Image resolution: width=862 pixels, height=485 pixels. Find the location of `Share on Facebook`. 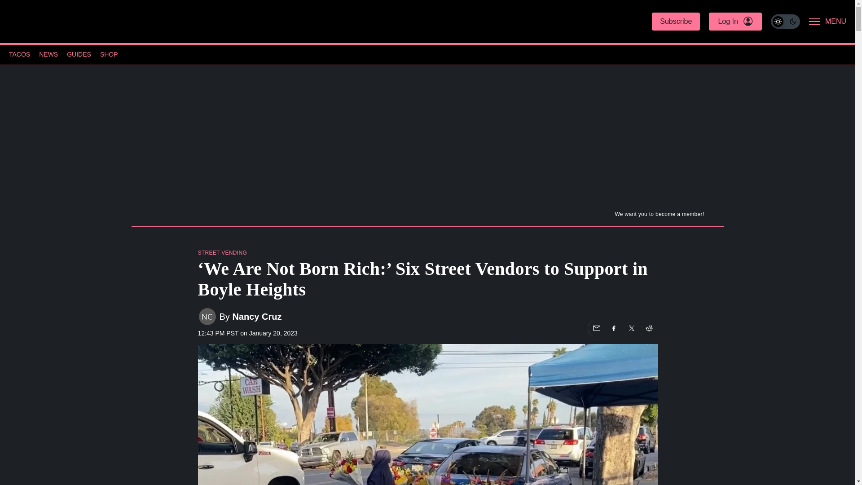

Share on Facebook is located at coordinates (613, 328).